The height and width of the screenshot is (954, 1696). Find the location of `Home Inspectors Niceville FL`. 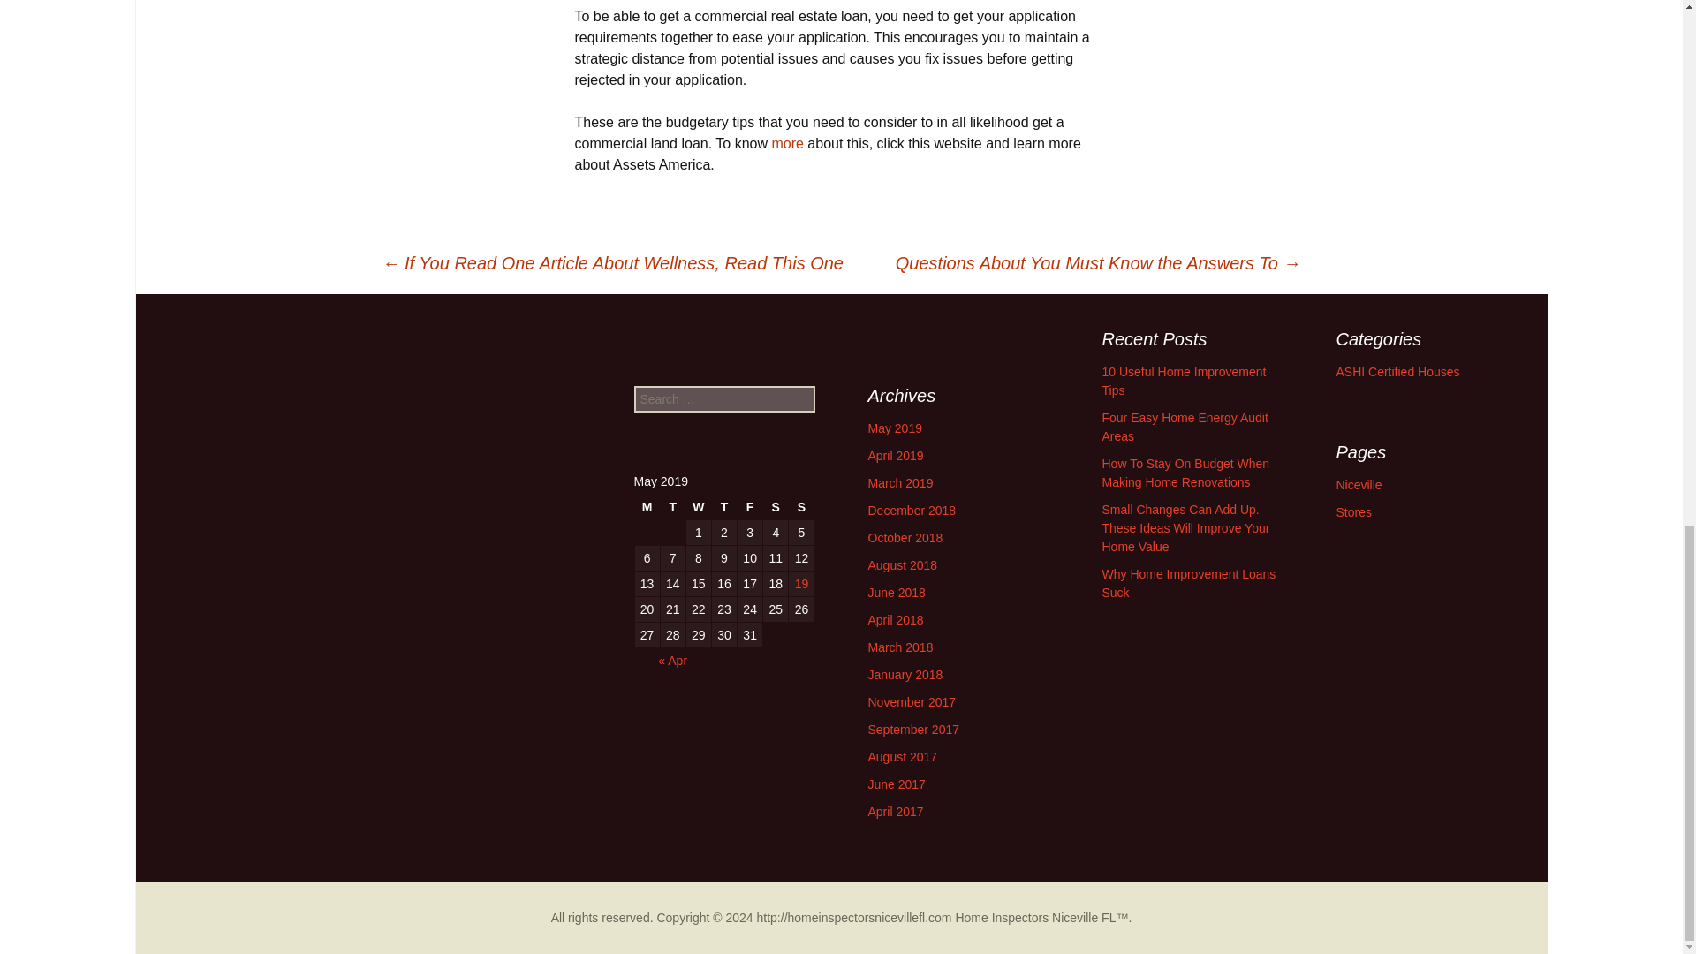

Home Inspectors Niceville FL is located at coordinates (1035, 917).